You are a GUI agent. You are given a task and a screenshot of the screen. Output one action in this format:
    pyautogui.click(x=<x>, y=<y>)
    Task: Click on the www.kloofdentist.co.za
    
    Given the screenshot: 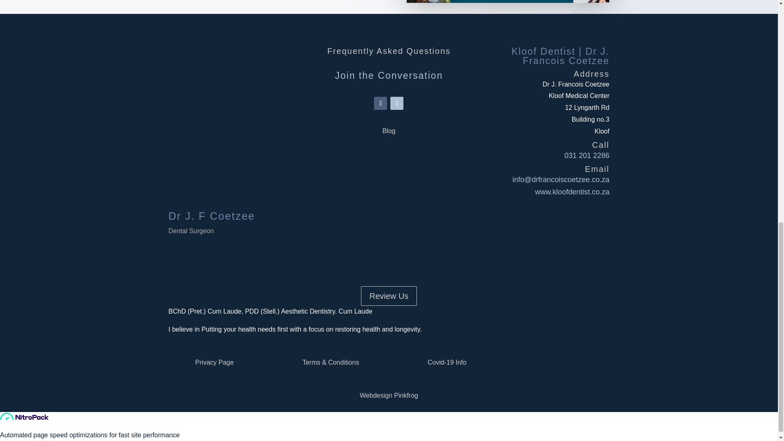 What is the action you would take?
    pyautogui.click(x=572, y=192)
    